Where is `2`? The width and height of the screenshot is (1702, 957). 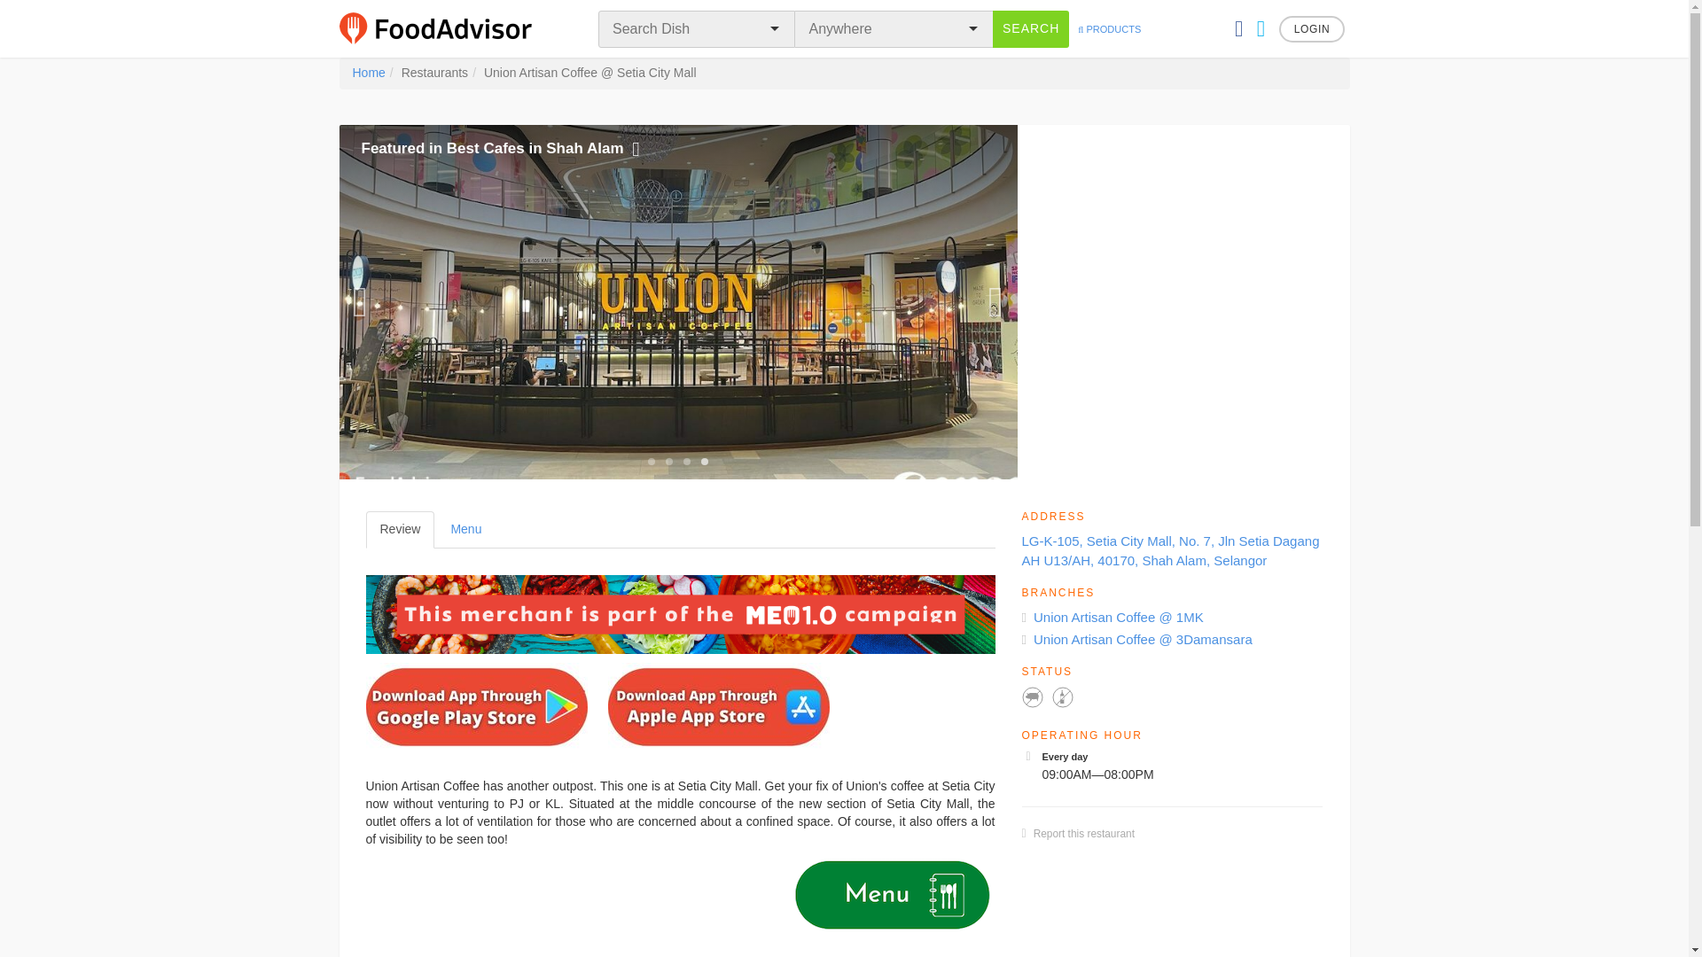 2 is located at coordinates (668, 461).